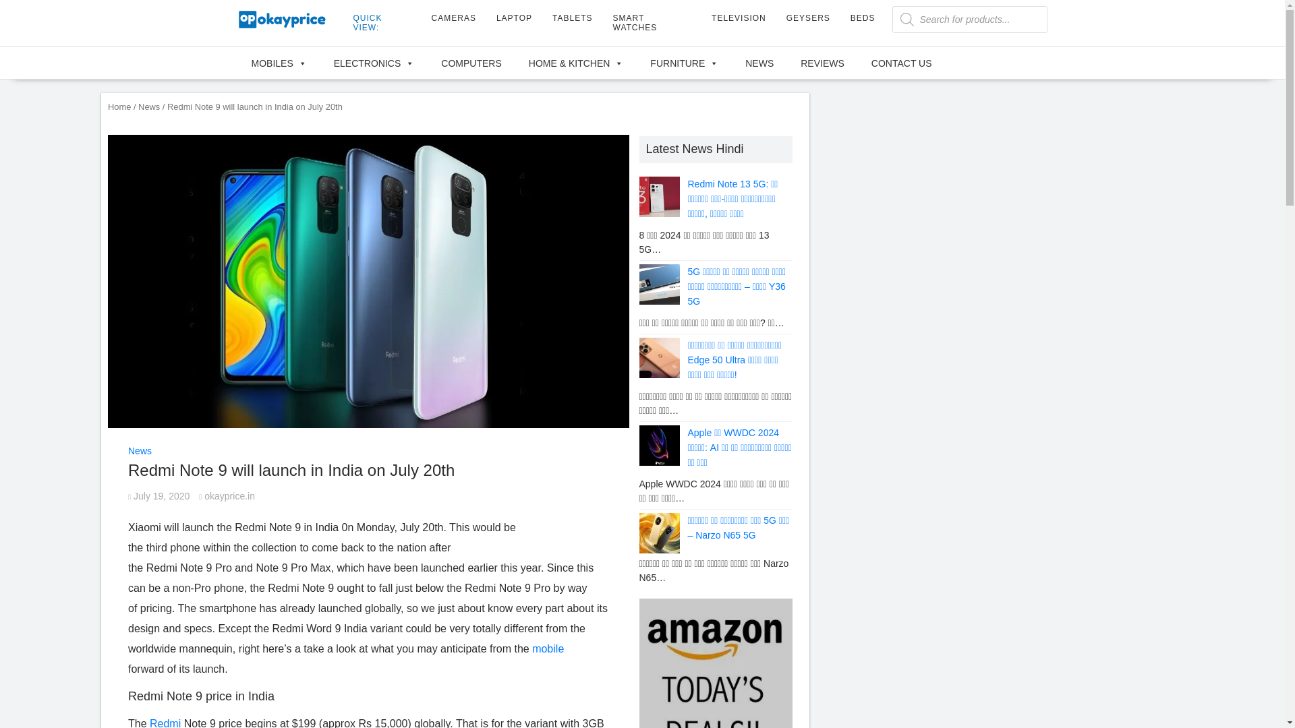 This screenshot has height=728, width=1295. I want to click on BEDS, so click(863, 18).